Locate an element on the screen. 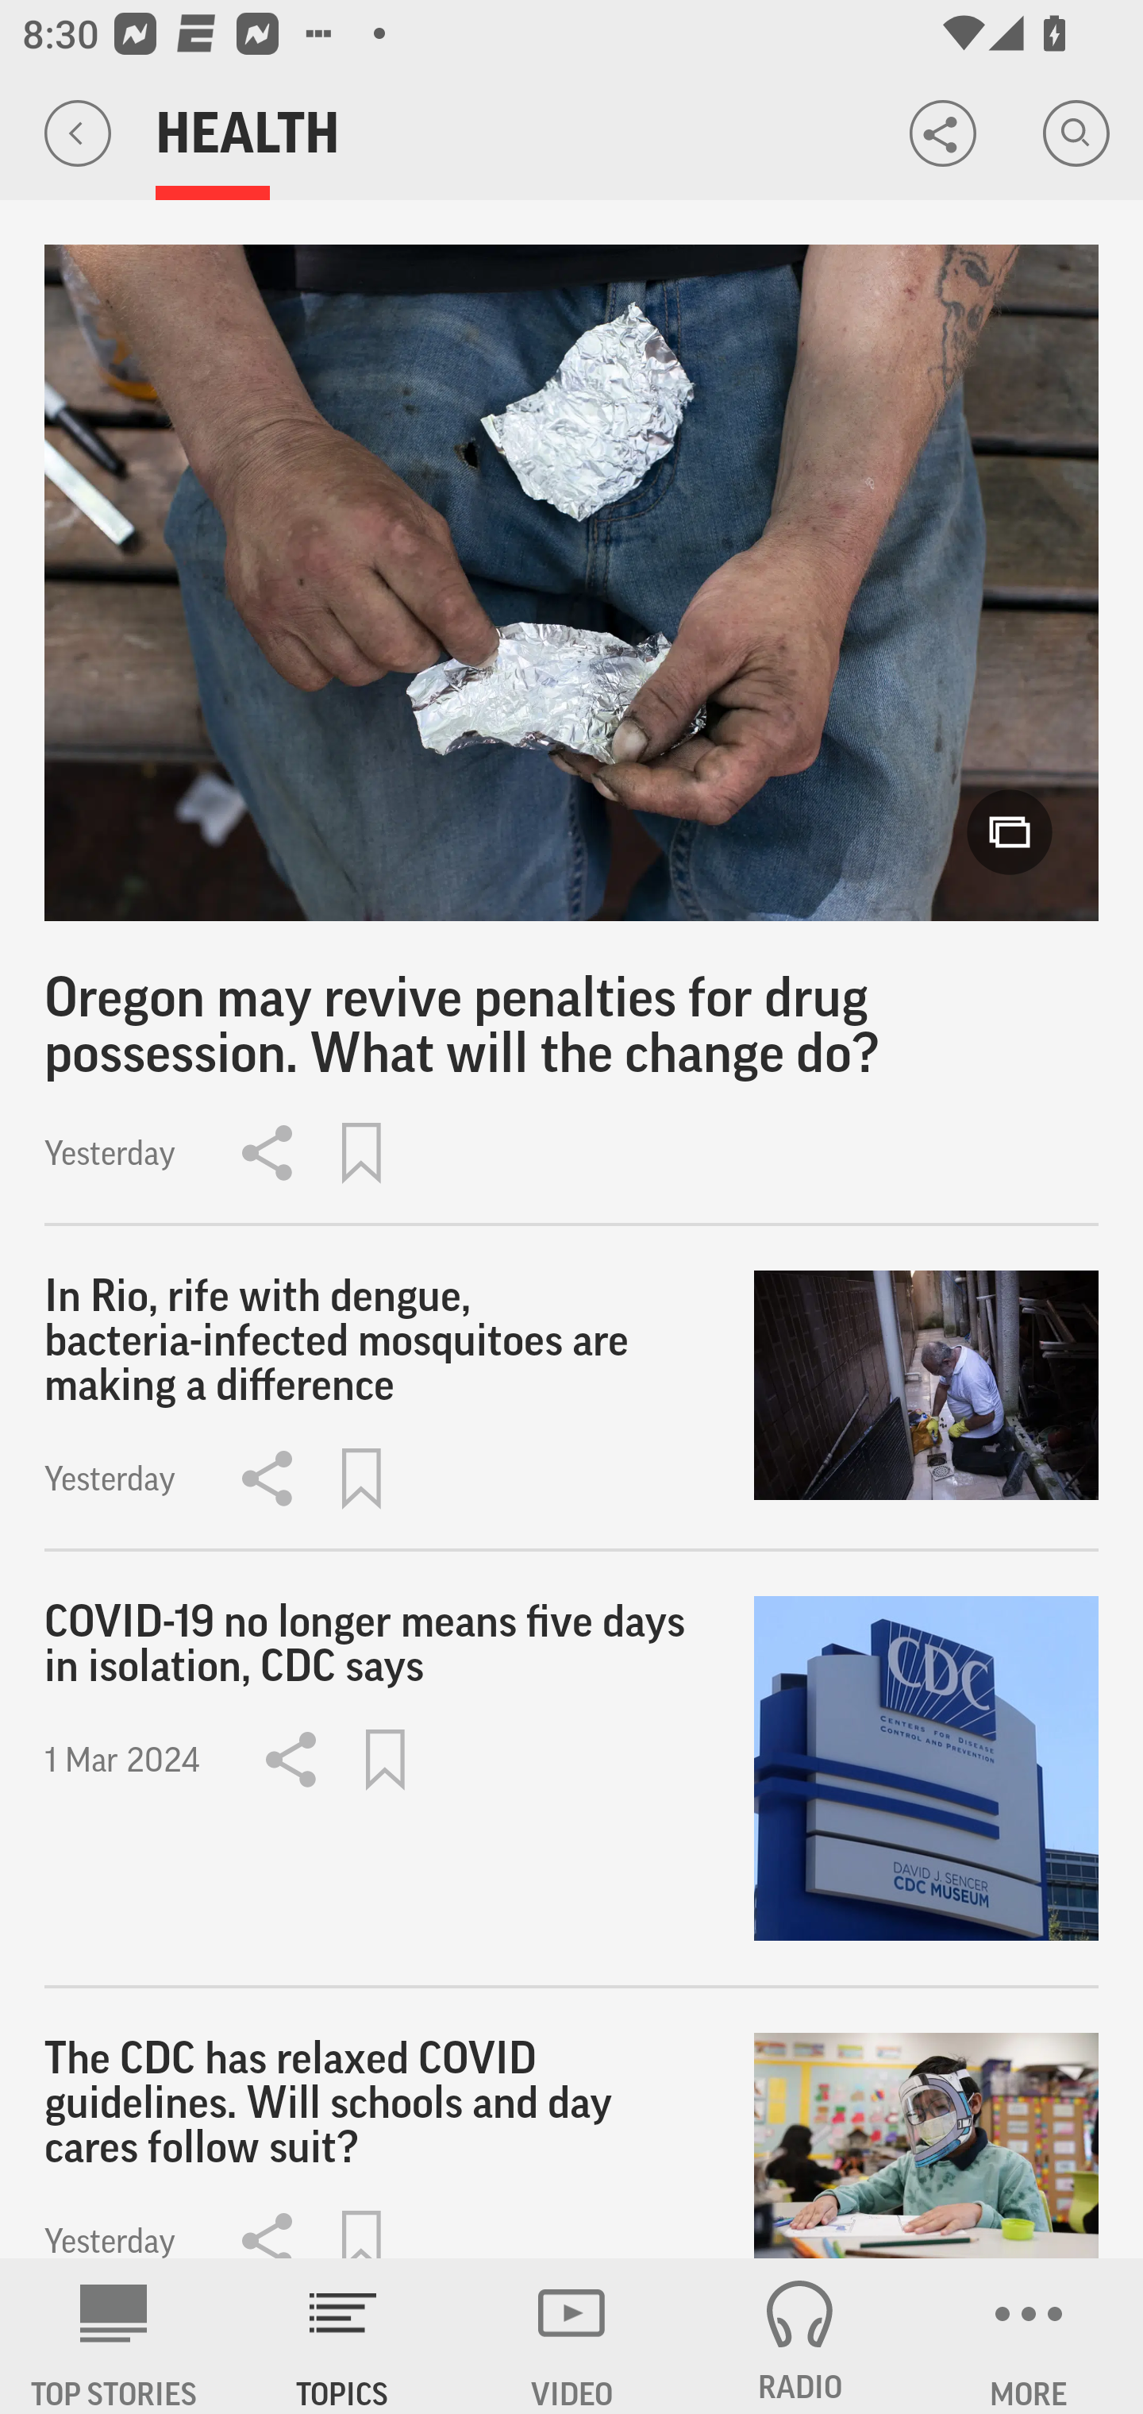  AP News TOP STORIES is located at coordinates (114, 2336).